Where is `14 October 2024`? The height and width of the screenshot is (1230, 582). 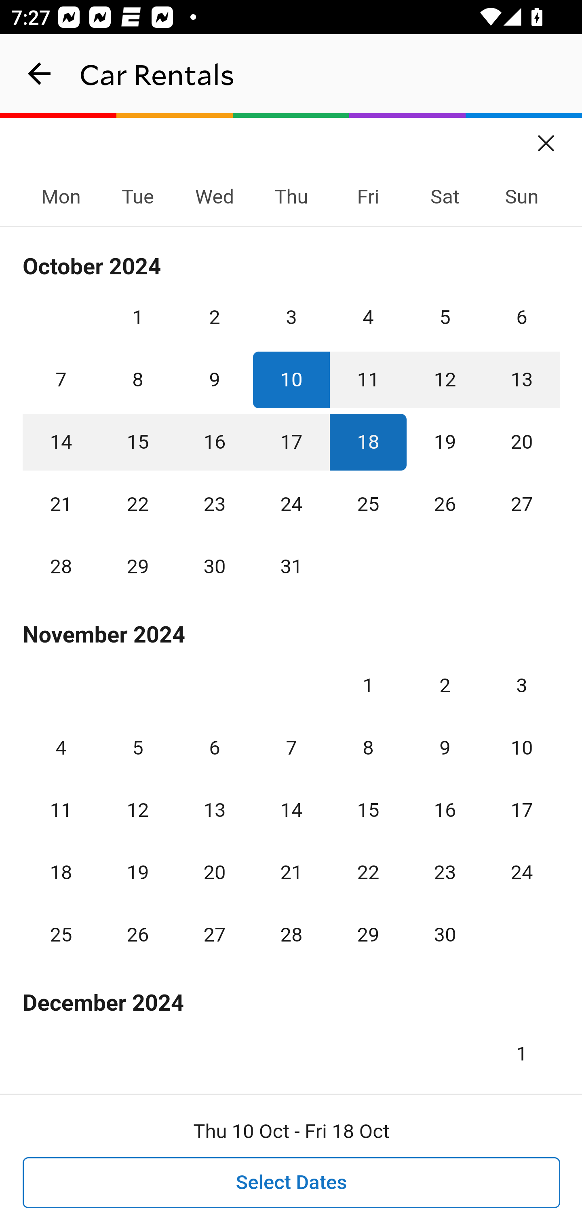
14 October 2024 is located at coordinates (61, 442).